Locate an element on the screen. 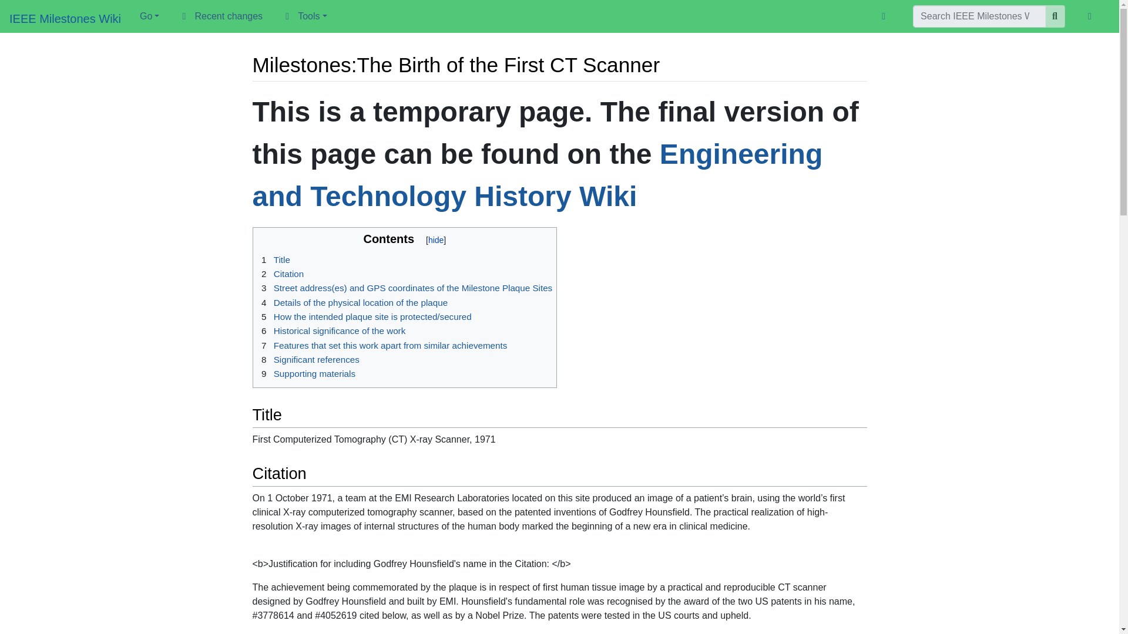  IEEE Milestones Wiki is located at coordinates (65, 19).